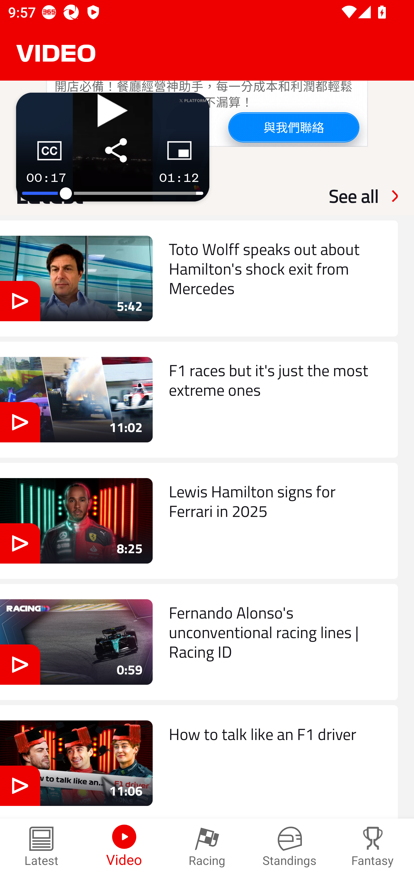 Image resolution: width=414 pixels, height=875 pixels. I want to click on See all, so click(354, 196).